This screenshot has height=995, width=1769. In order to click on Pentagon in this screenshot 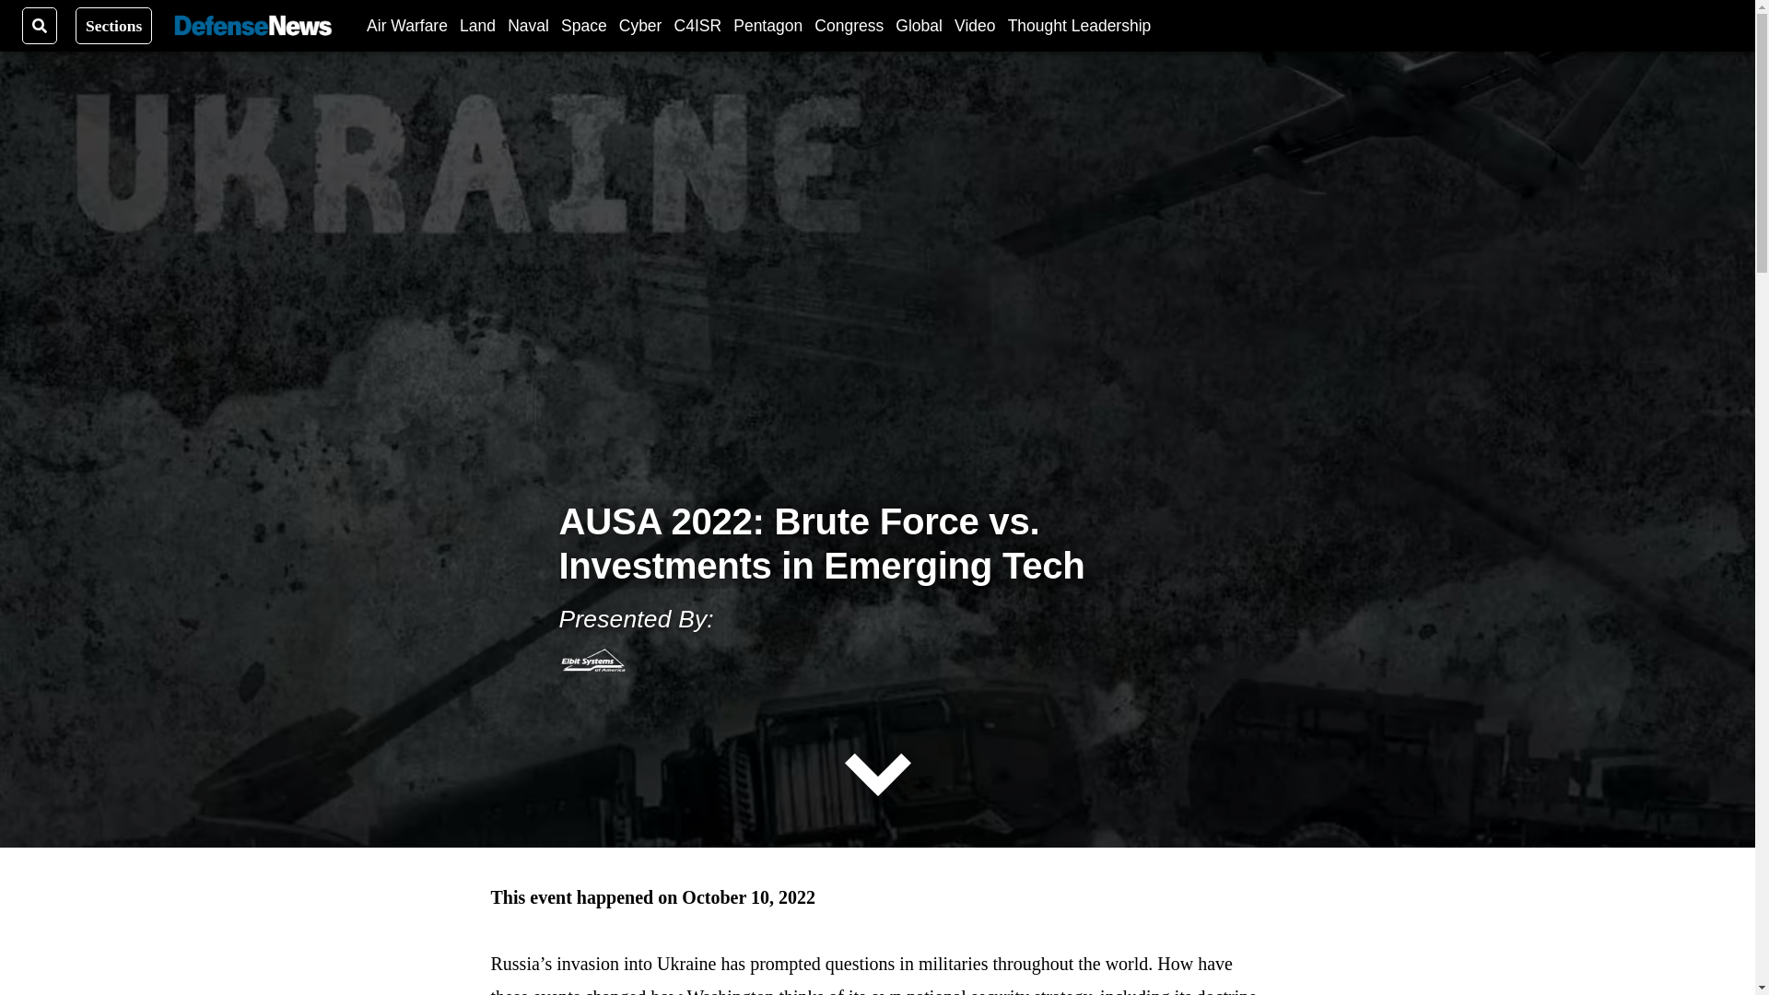, I will do `click(768, 25)`.